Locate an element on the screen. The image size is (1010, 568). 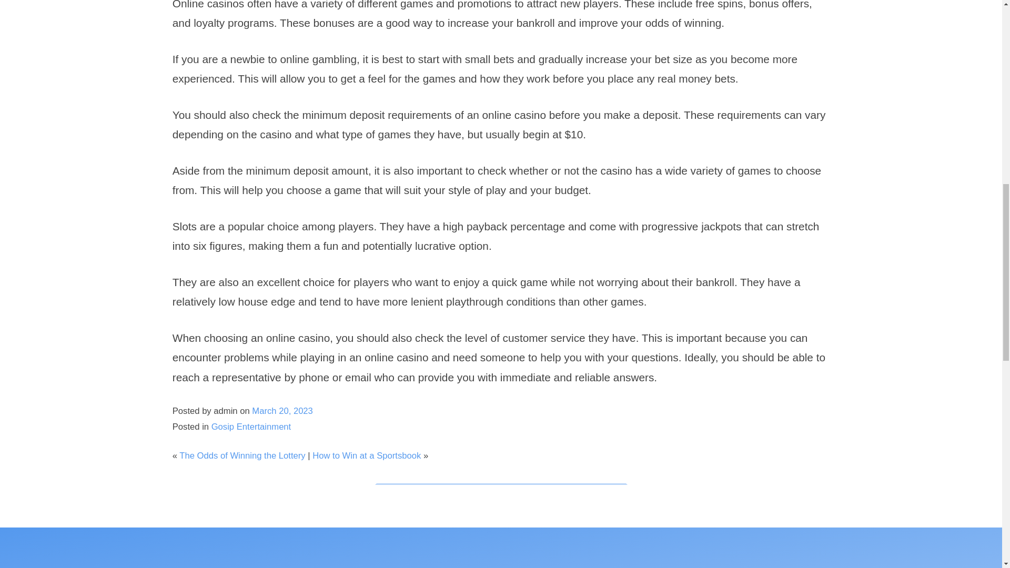
Gosip Entertainment is located at coordinates (251, 427).